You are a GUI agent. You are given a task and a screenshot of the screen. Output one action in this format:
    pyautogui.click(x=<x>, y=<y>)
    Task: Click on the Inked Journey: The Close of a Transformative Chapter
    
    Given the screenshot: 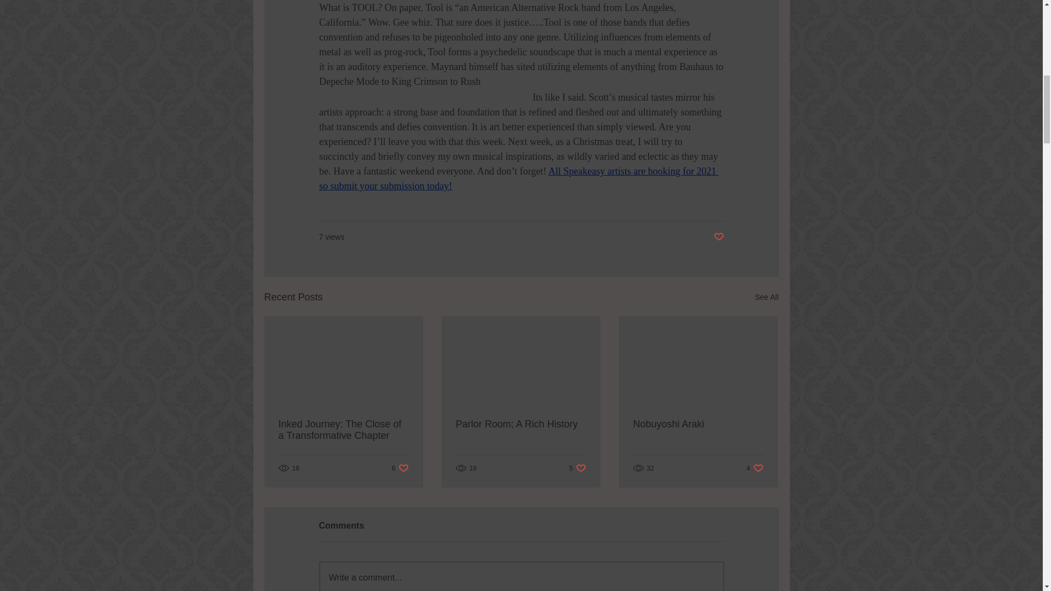 What is the action you would take?
    pyautogui.click(x=697, y=424)
    